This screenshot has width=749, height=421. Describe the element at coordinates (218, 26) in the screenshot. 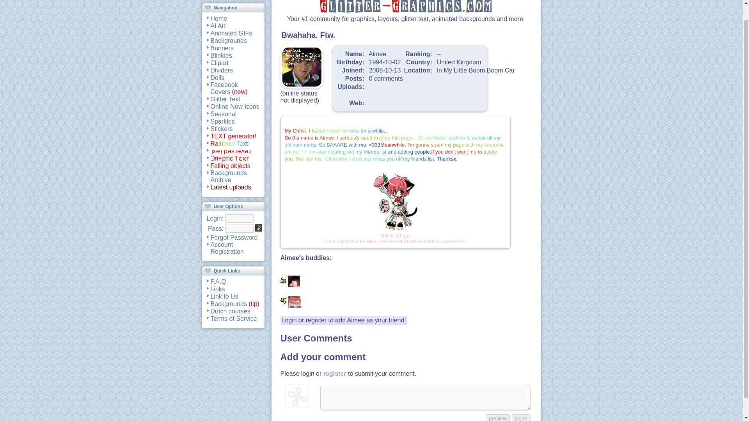

I see `AI Art` at that location.